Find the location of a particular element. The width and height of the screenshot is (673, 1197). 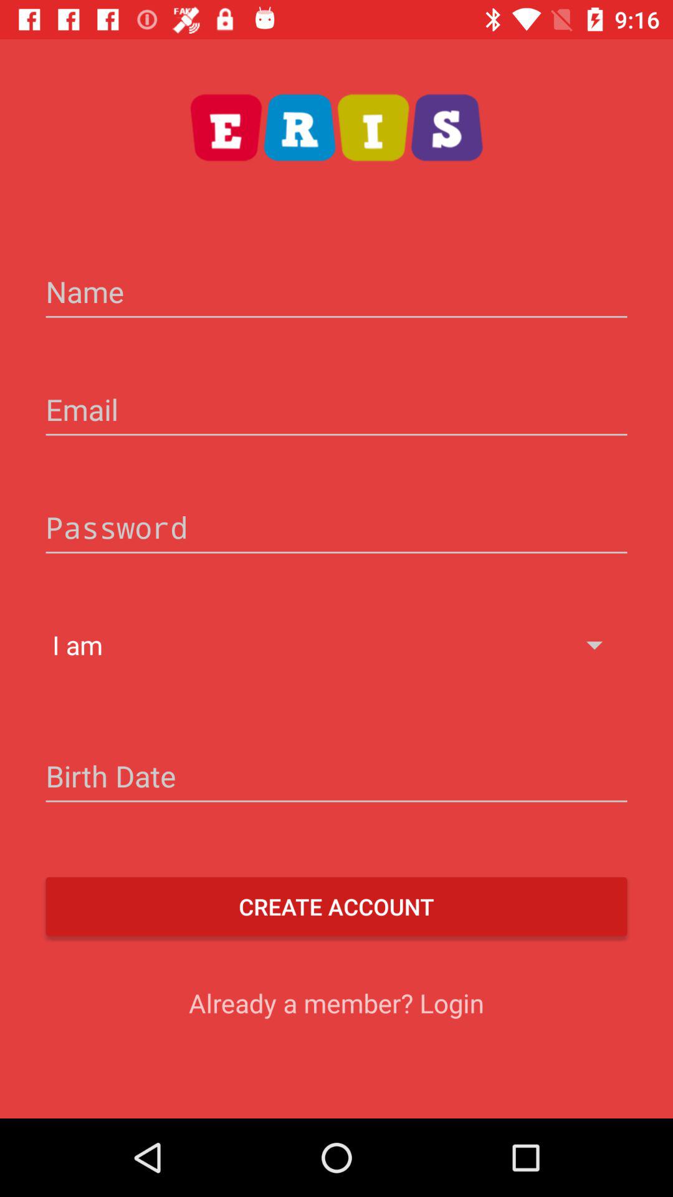

open the create account item is located at coordinates (336, 906).